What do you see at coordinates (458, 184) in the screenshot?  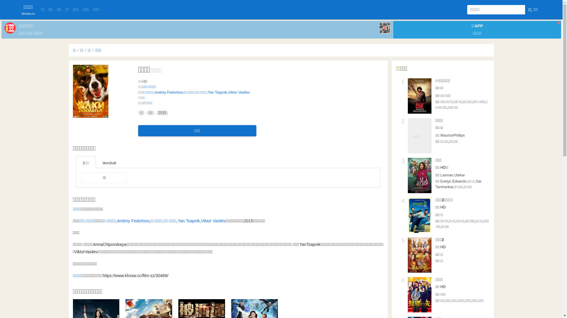 I see `Sai Tamhankar` at bounding box center [458, 184].